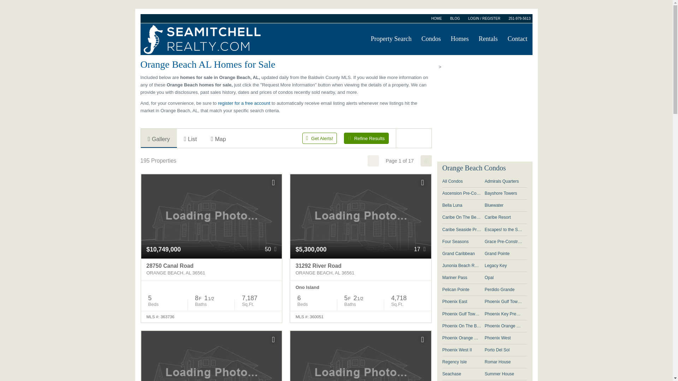 The image size is (678, 381). What do you see at coordinates (211, 270) in the screenshot?
I see `28750 Canal Road Orange Beach,  AL 36561` at bounding box center [211, 270].